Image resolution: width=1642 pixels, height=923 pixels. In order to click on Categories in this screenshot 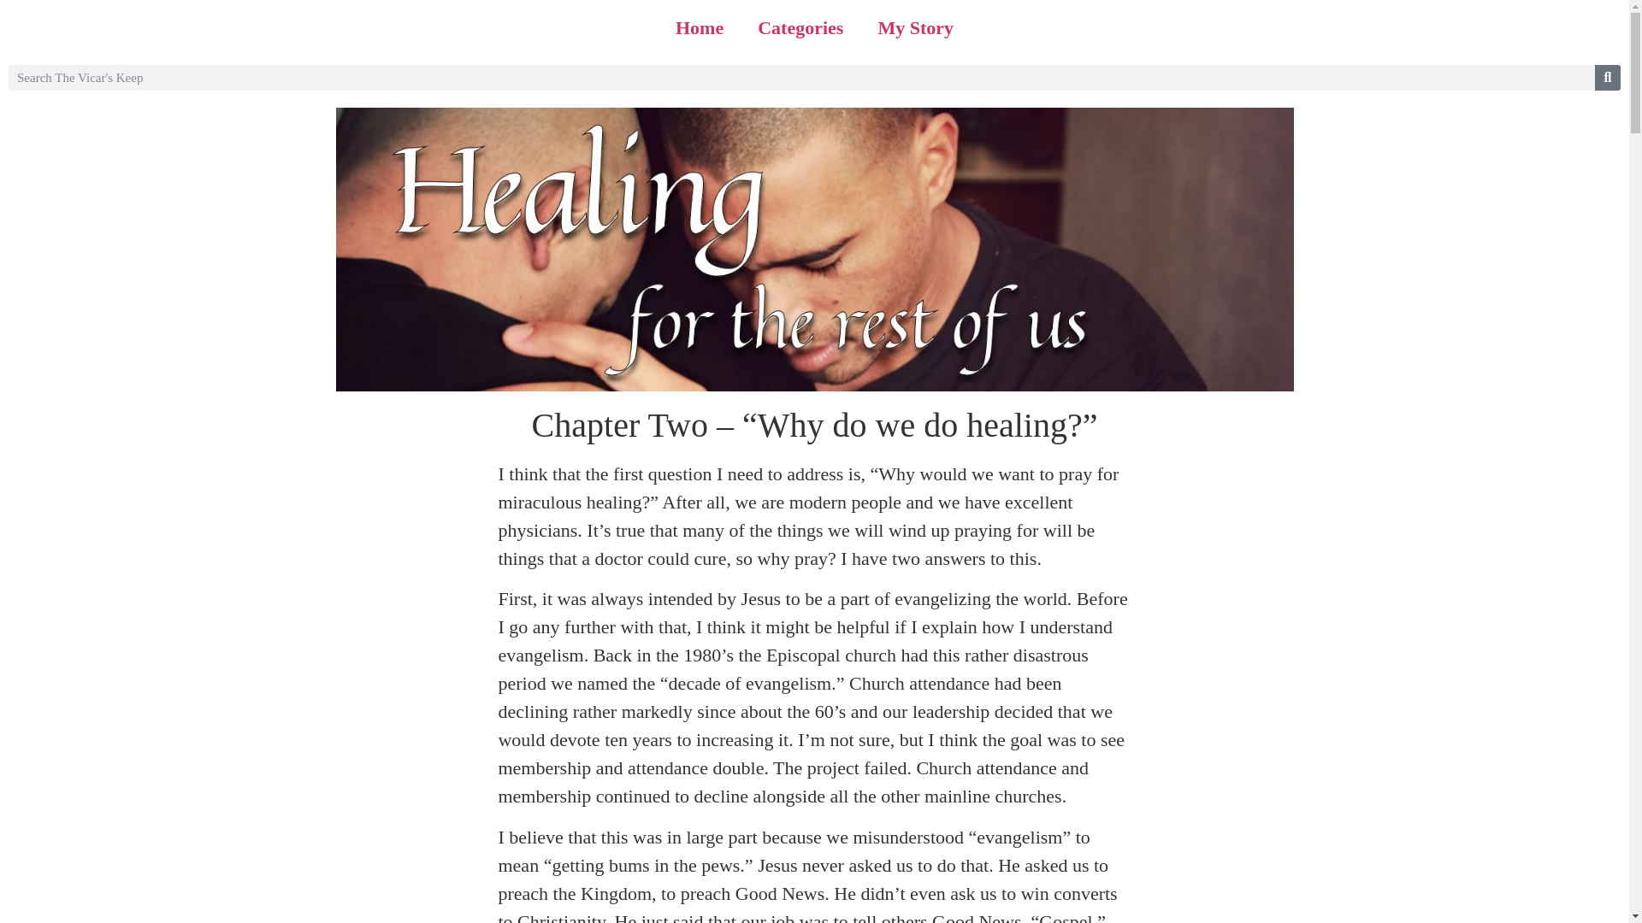, I will do `click(800, 27)`.